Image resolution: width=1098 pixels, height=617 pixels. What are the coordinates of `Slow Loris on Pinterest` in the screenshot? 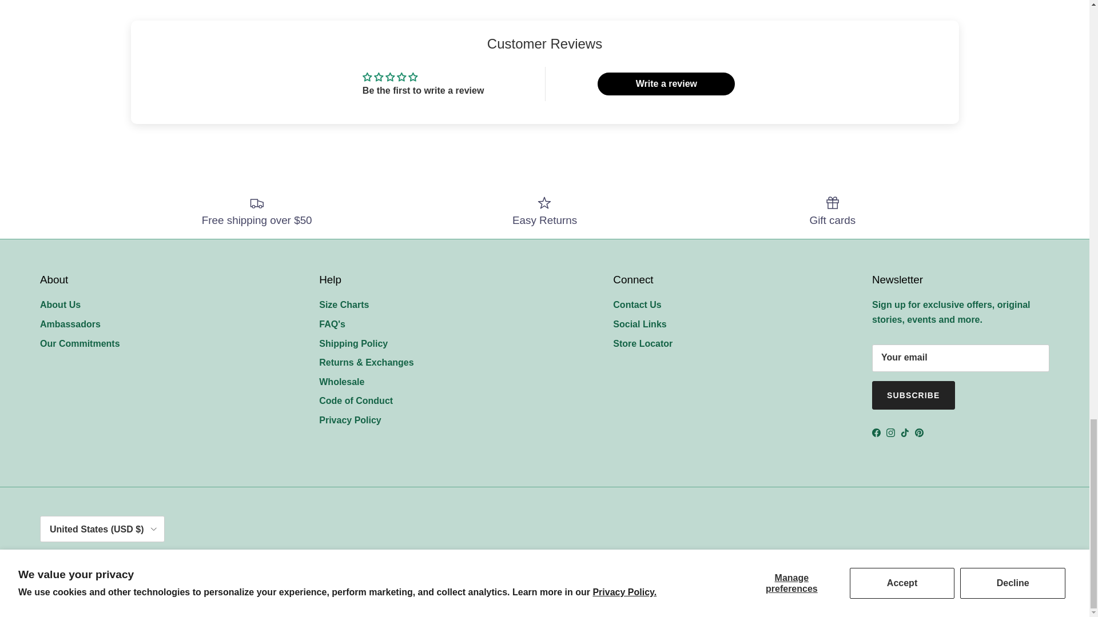 It's located at (918, 432).